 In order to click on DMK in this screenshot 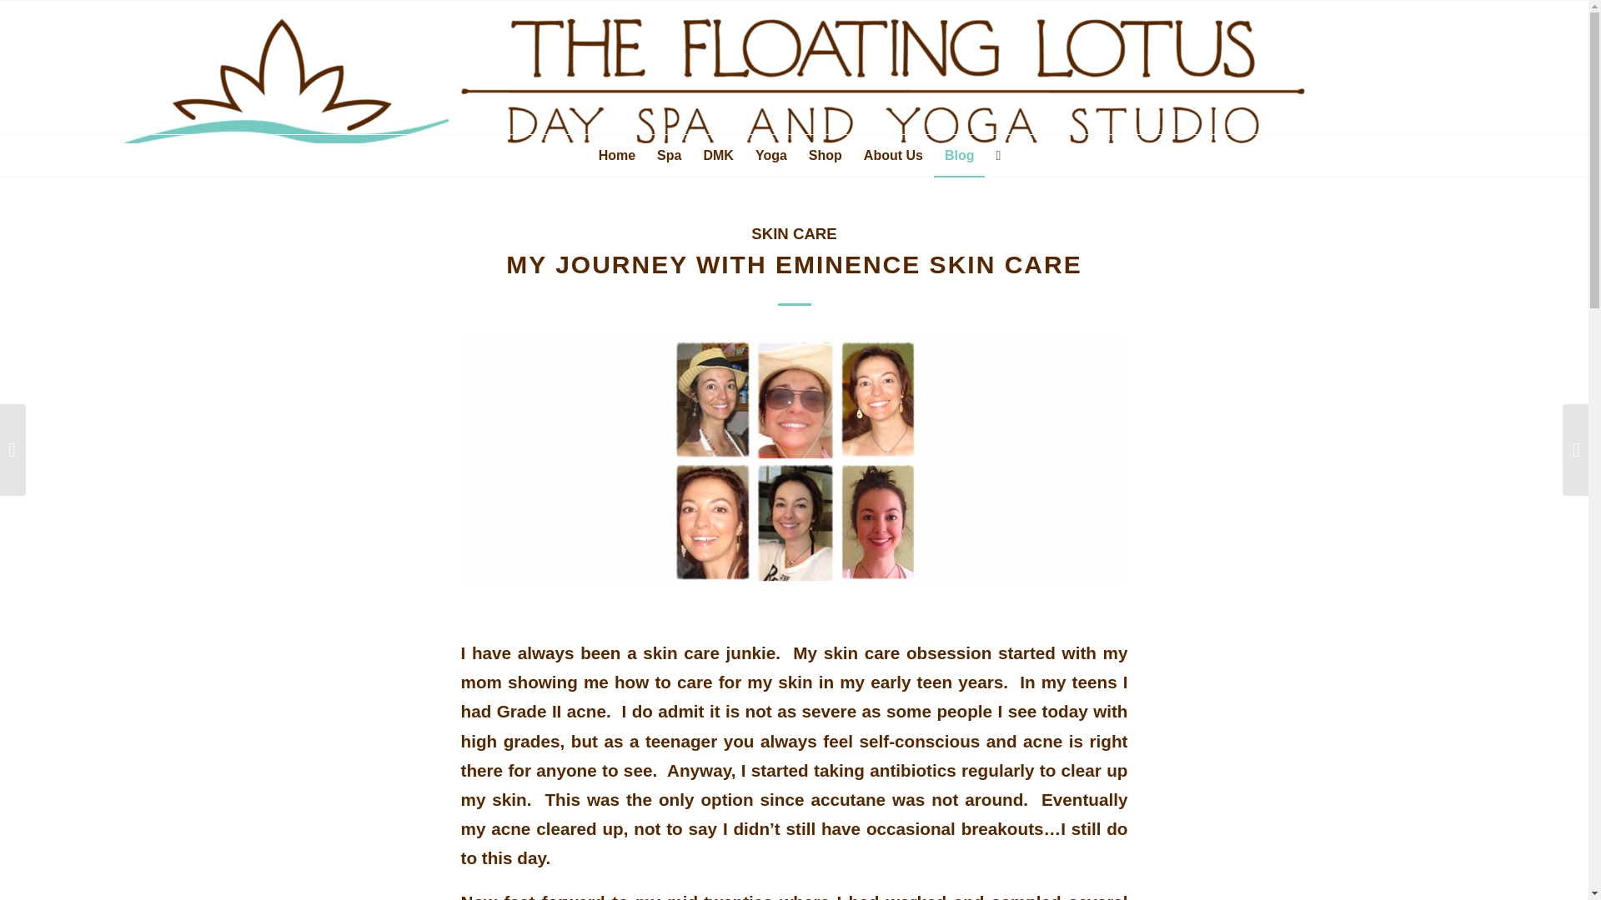, I will do `click(717, 155)`.